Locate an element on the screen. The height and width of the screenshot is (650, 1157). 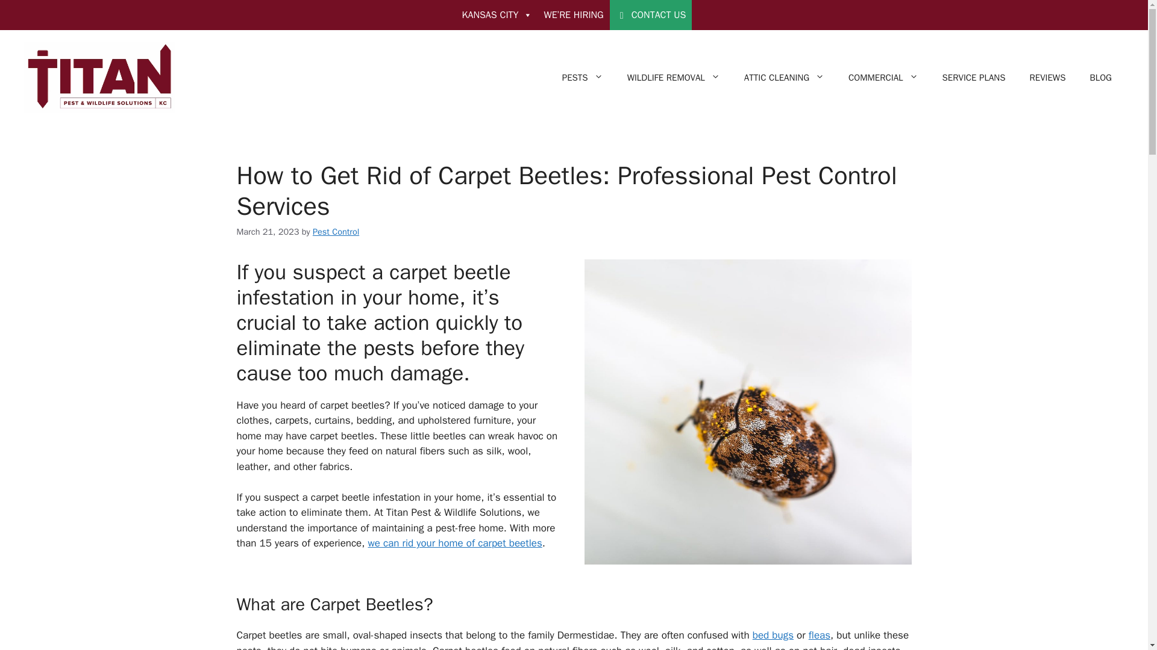
KANSAS CITY is located at coordinates (497, 14).